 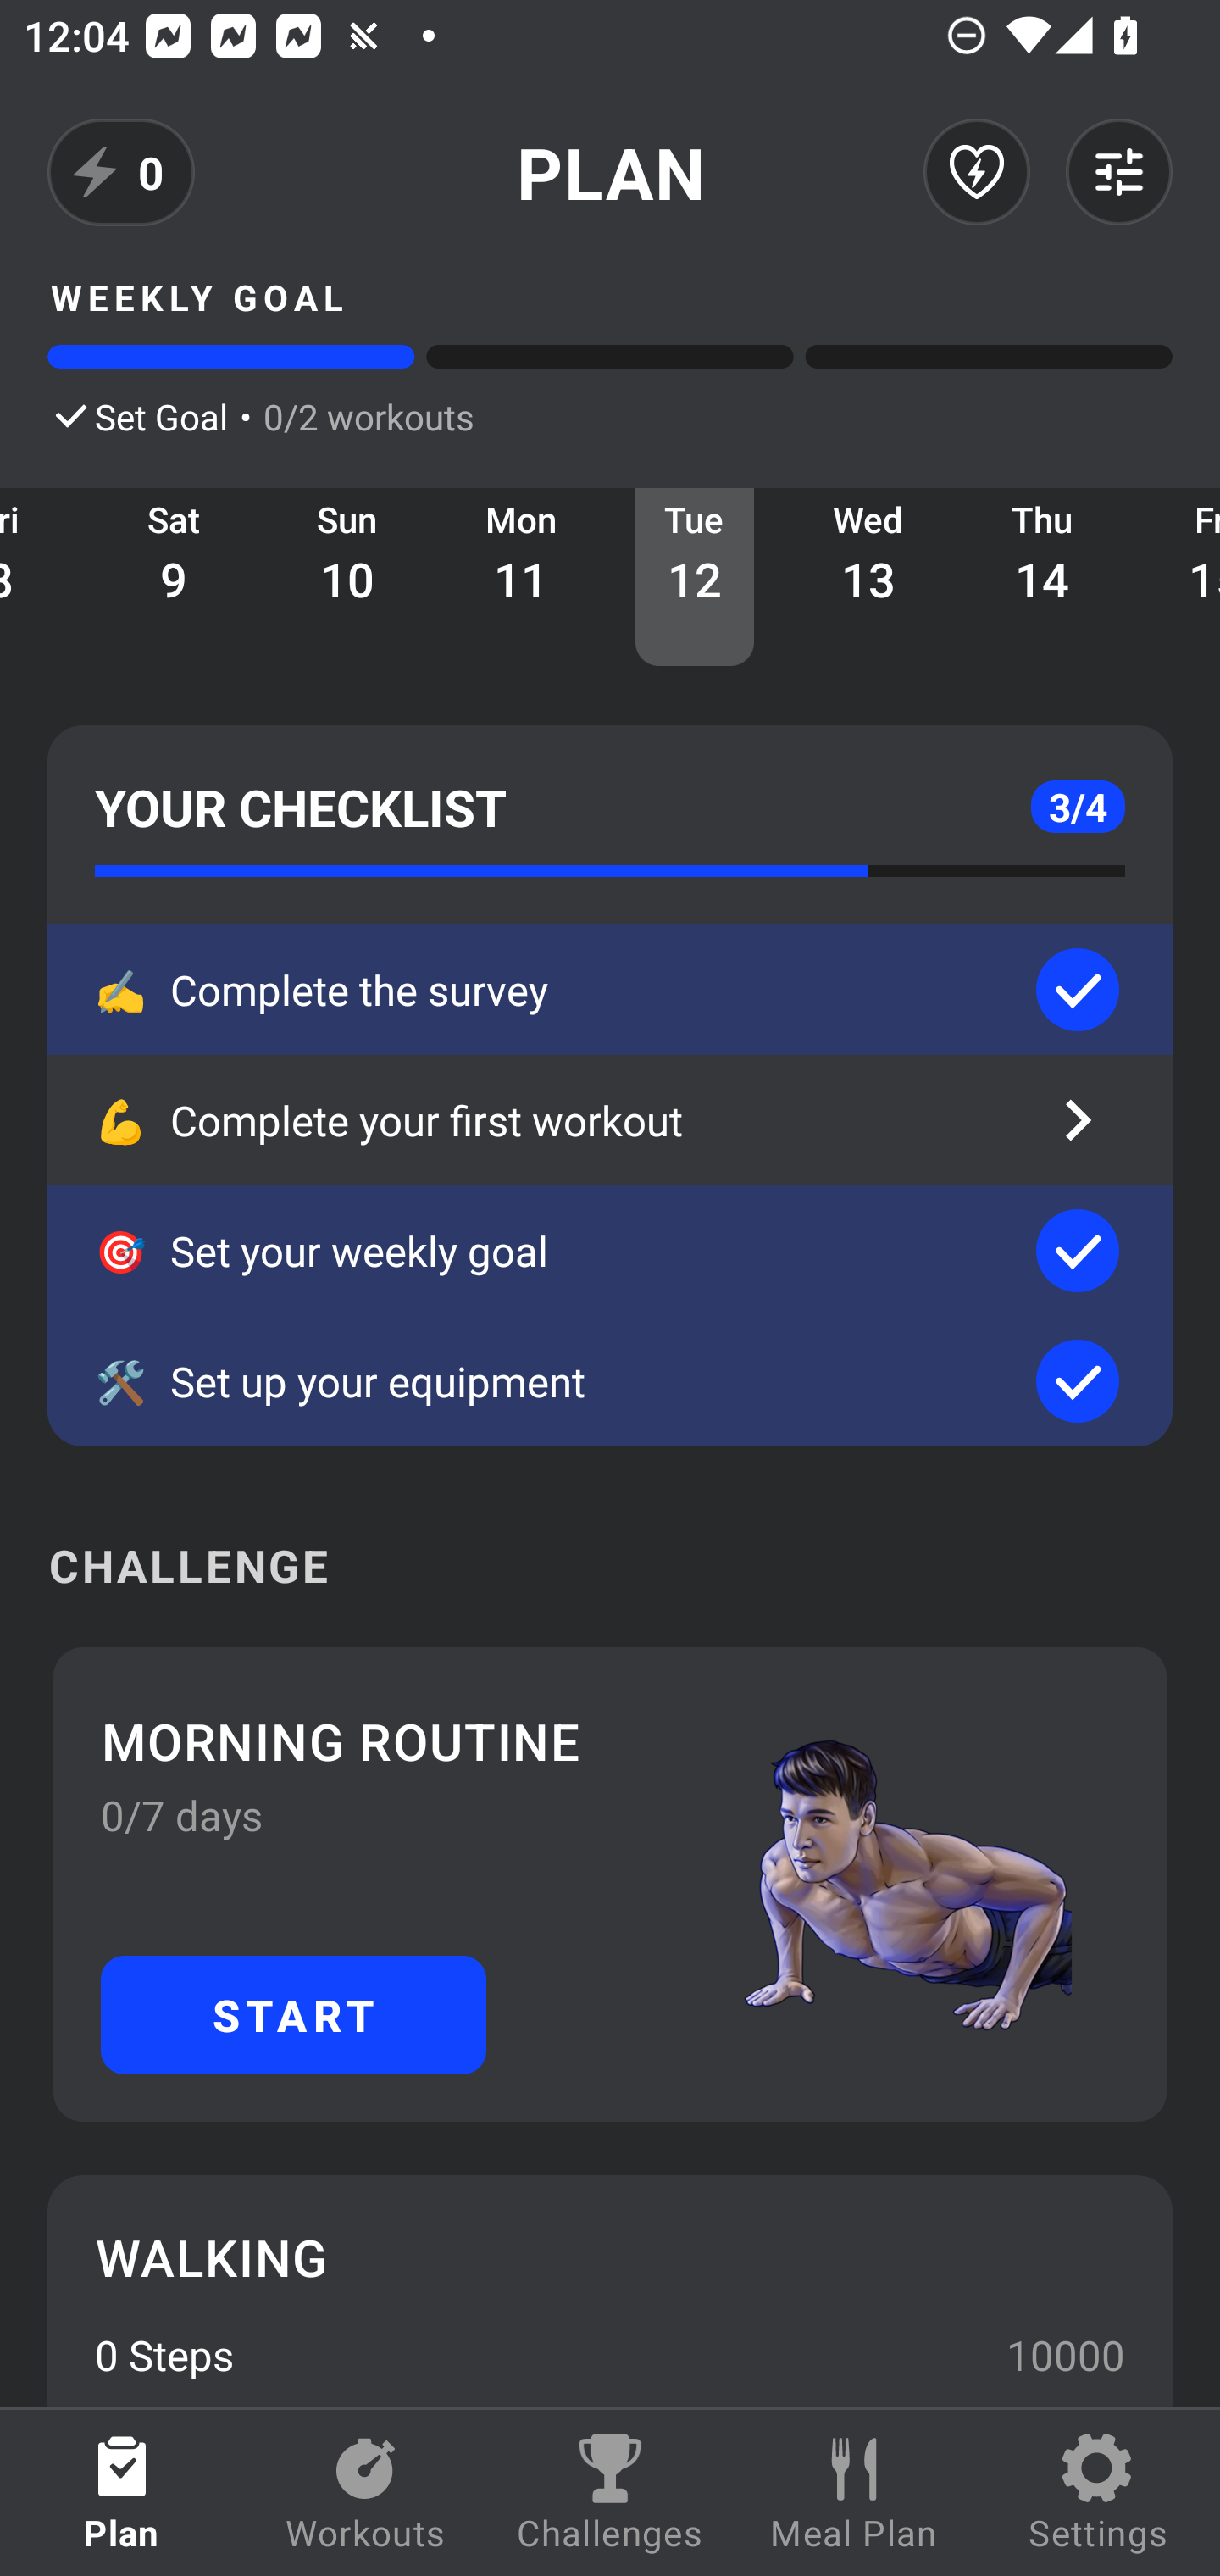 I want to click on 0, so click(x=121, y=172).